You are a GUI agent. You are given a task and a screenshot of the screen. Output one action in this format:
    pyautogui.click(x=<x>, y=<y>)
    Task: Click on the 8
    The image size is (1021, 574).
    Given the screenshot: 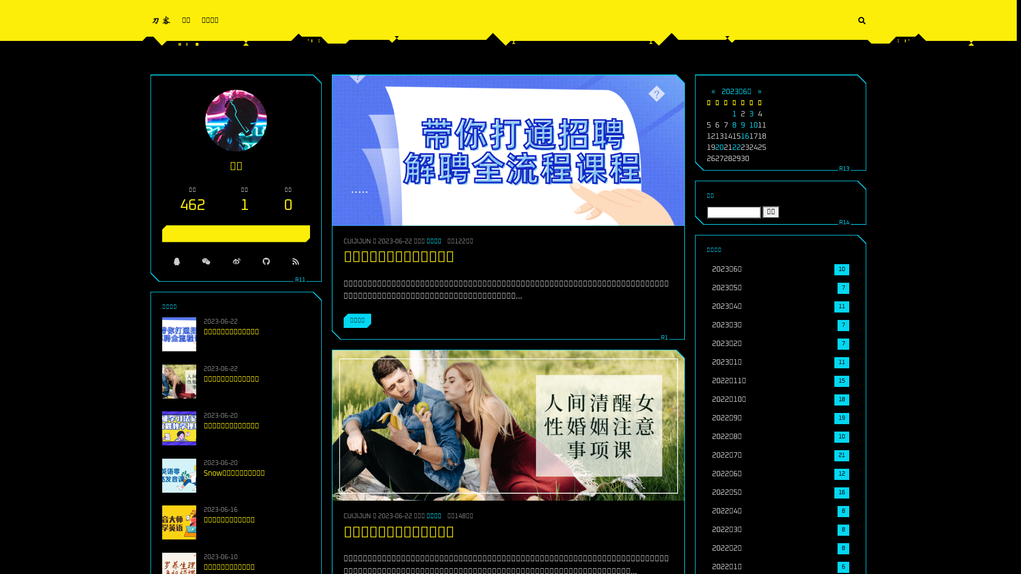 What is the action you would take?
    pyautogui.click(x=734, y=125)
    